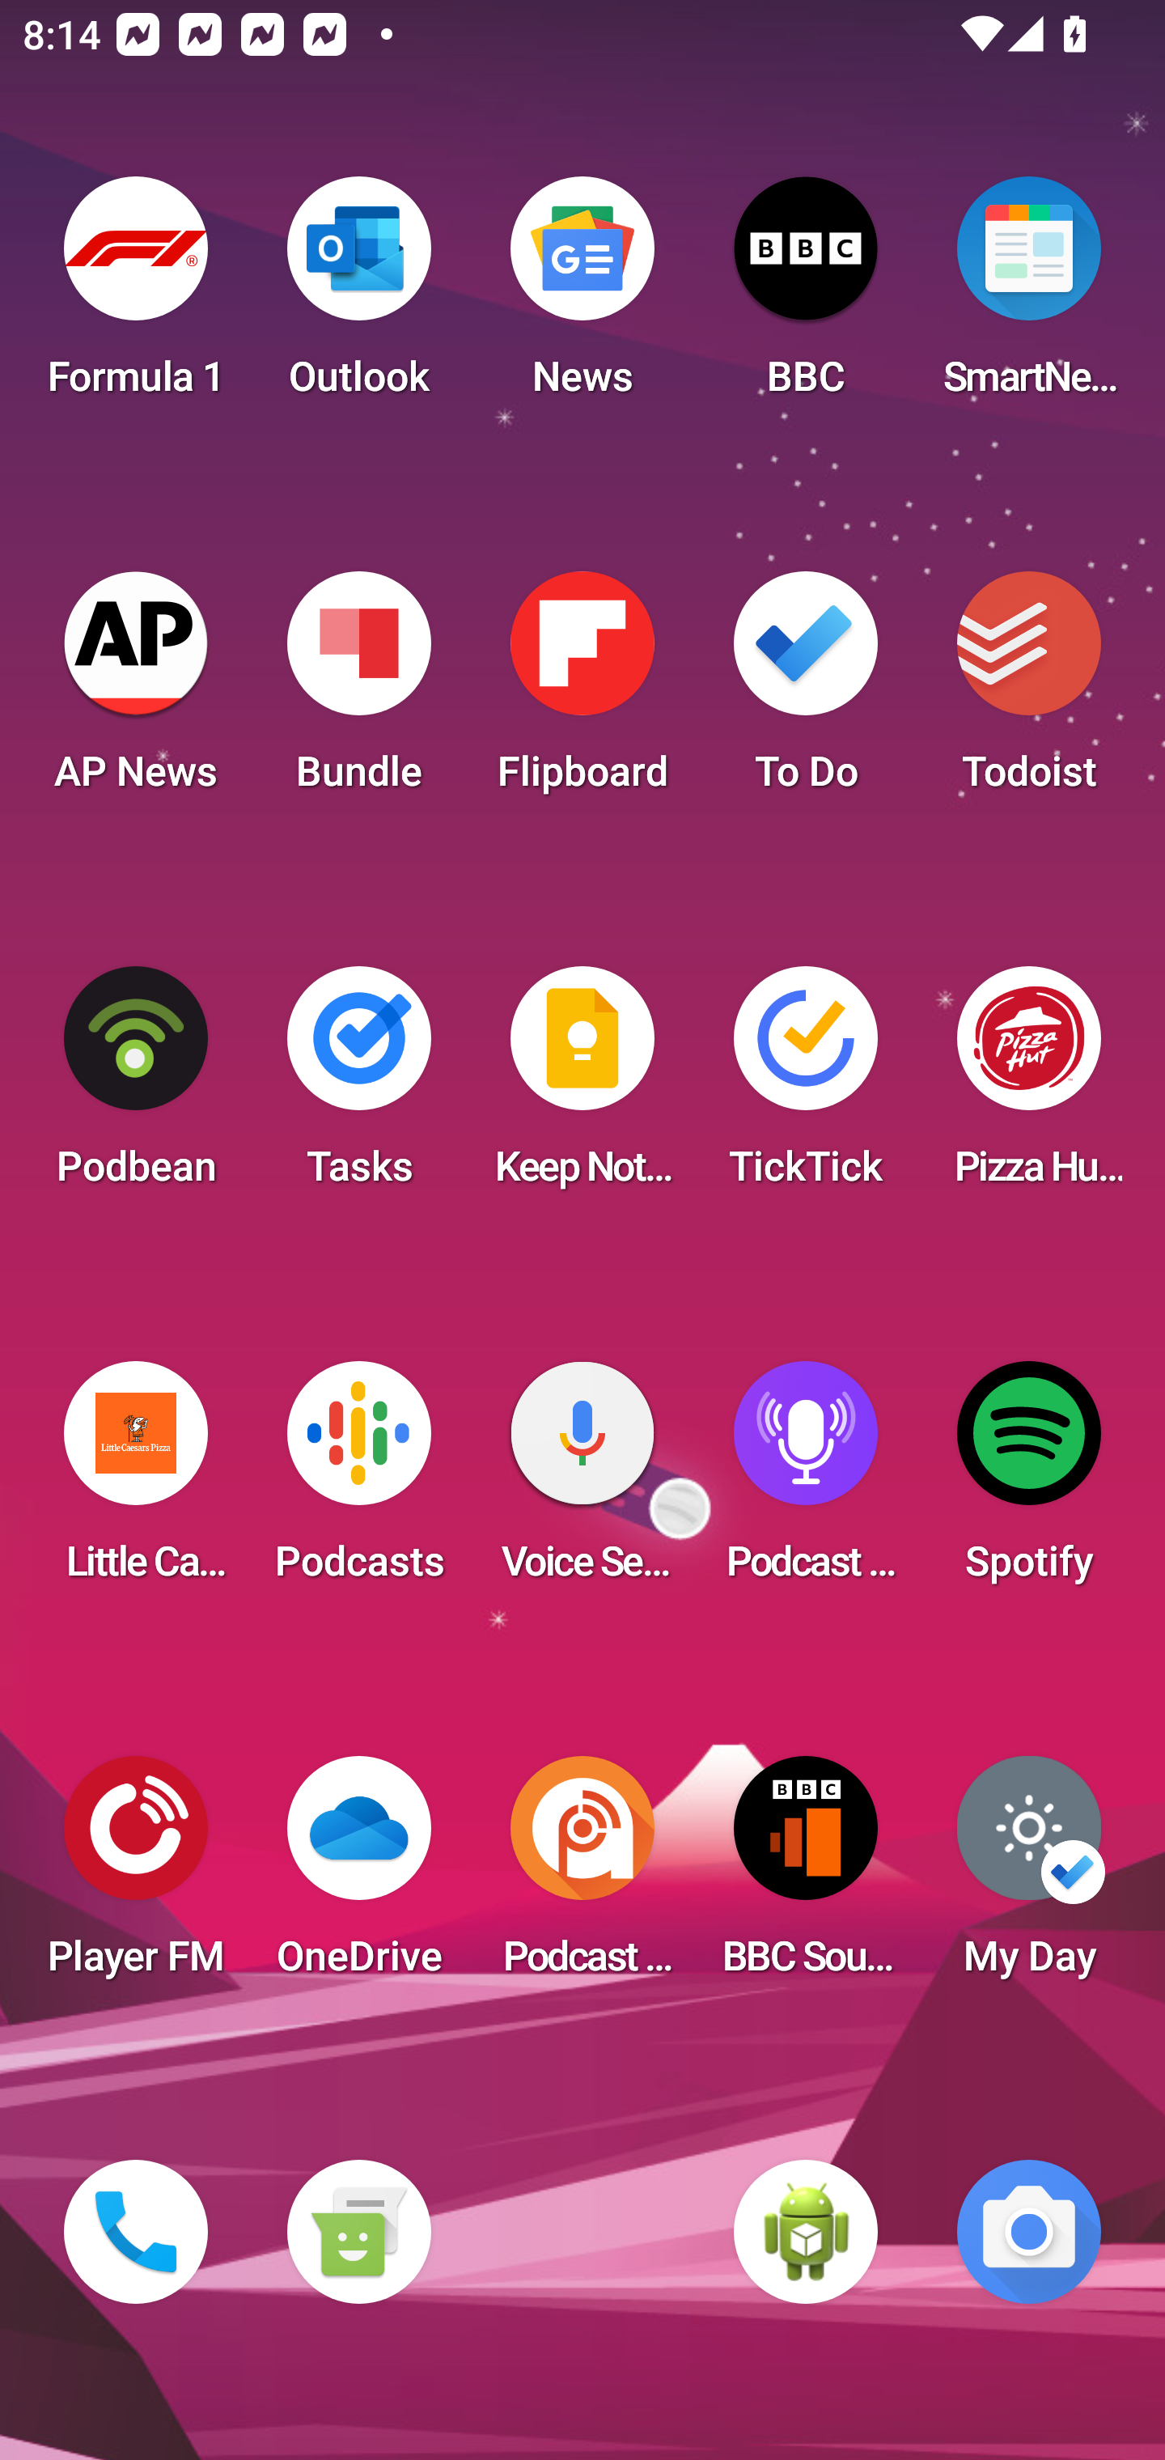  I want to click on Podcasts, so click(358, 1481).